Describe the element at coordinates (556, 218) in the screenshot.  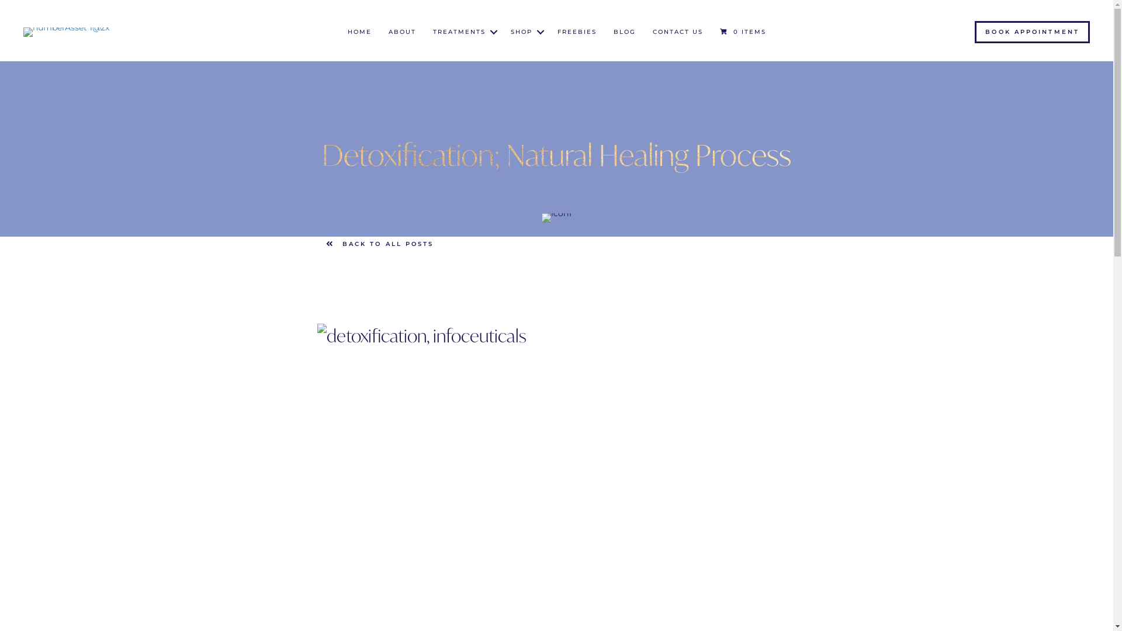
I see `icon1` at that location.